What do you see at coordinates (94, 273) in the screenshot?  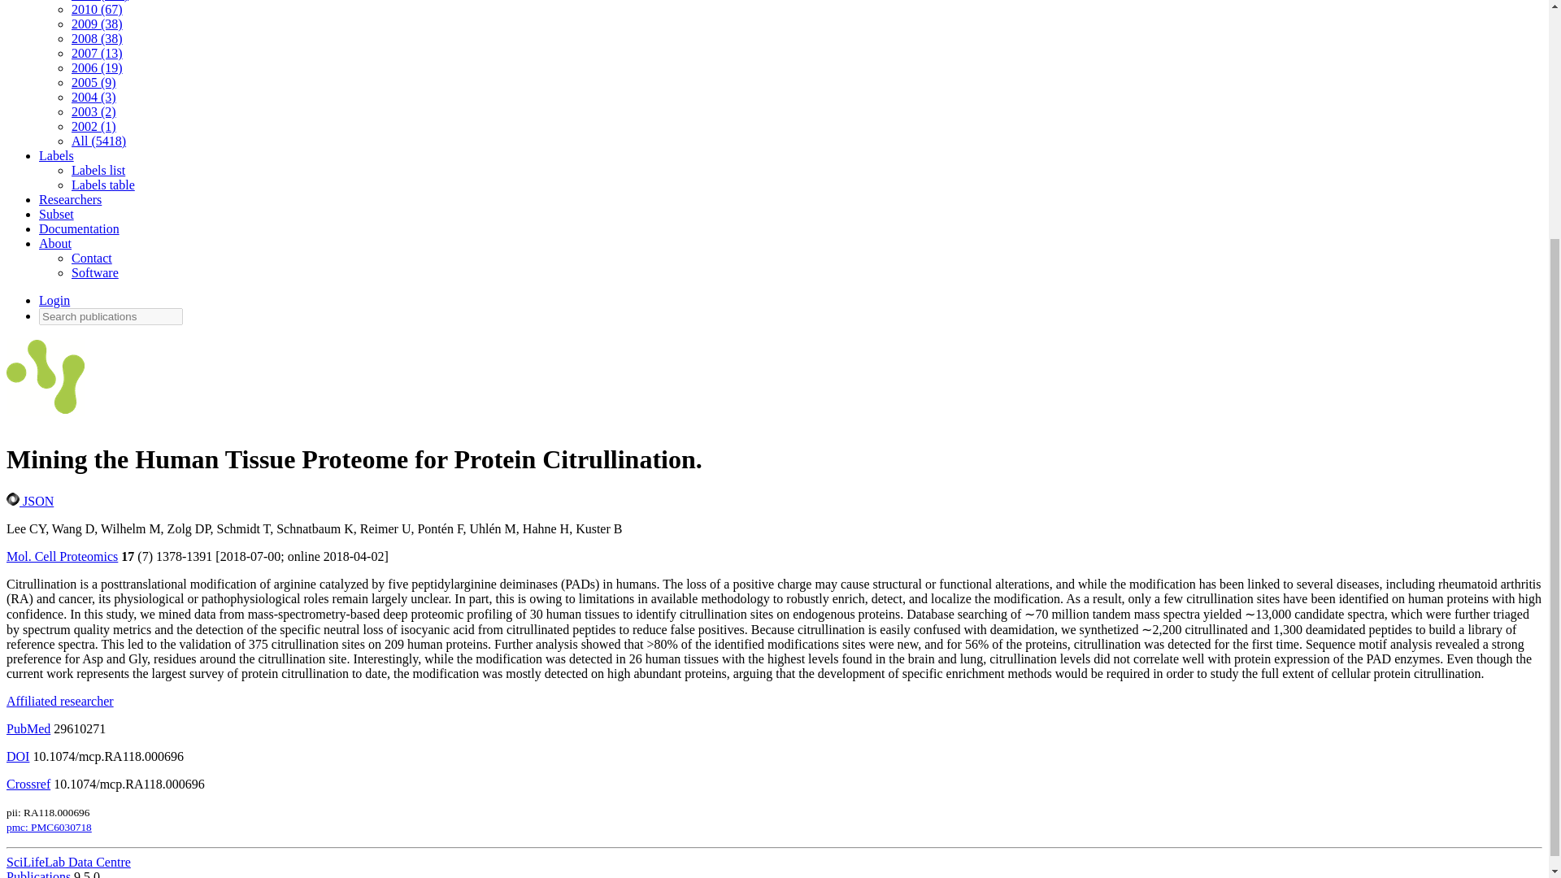 I see `Software` at bounding box center [94, 273].